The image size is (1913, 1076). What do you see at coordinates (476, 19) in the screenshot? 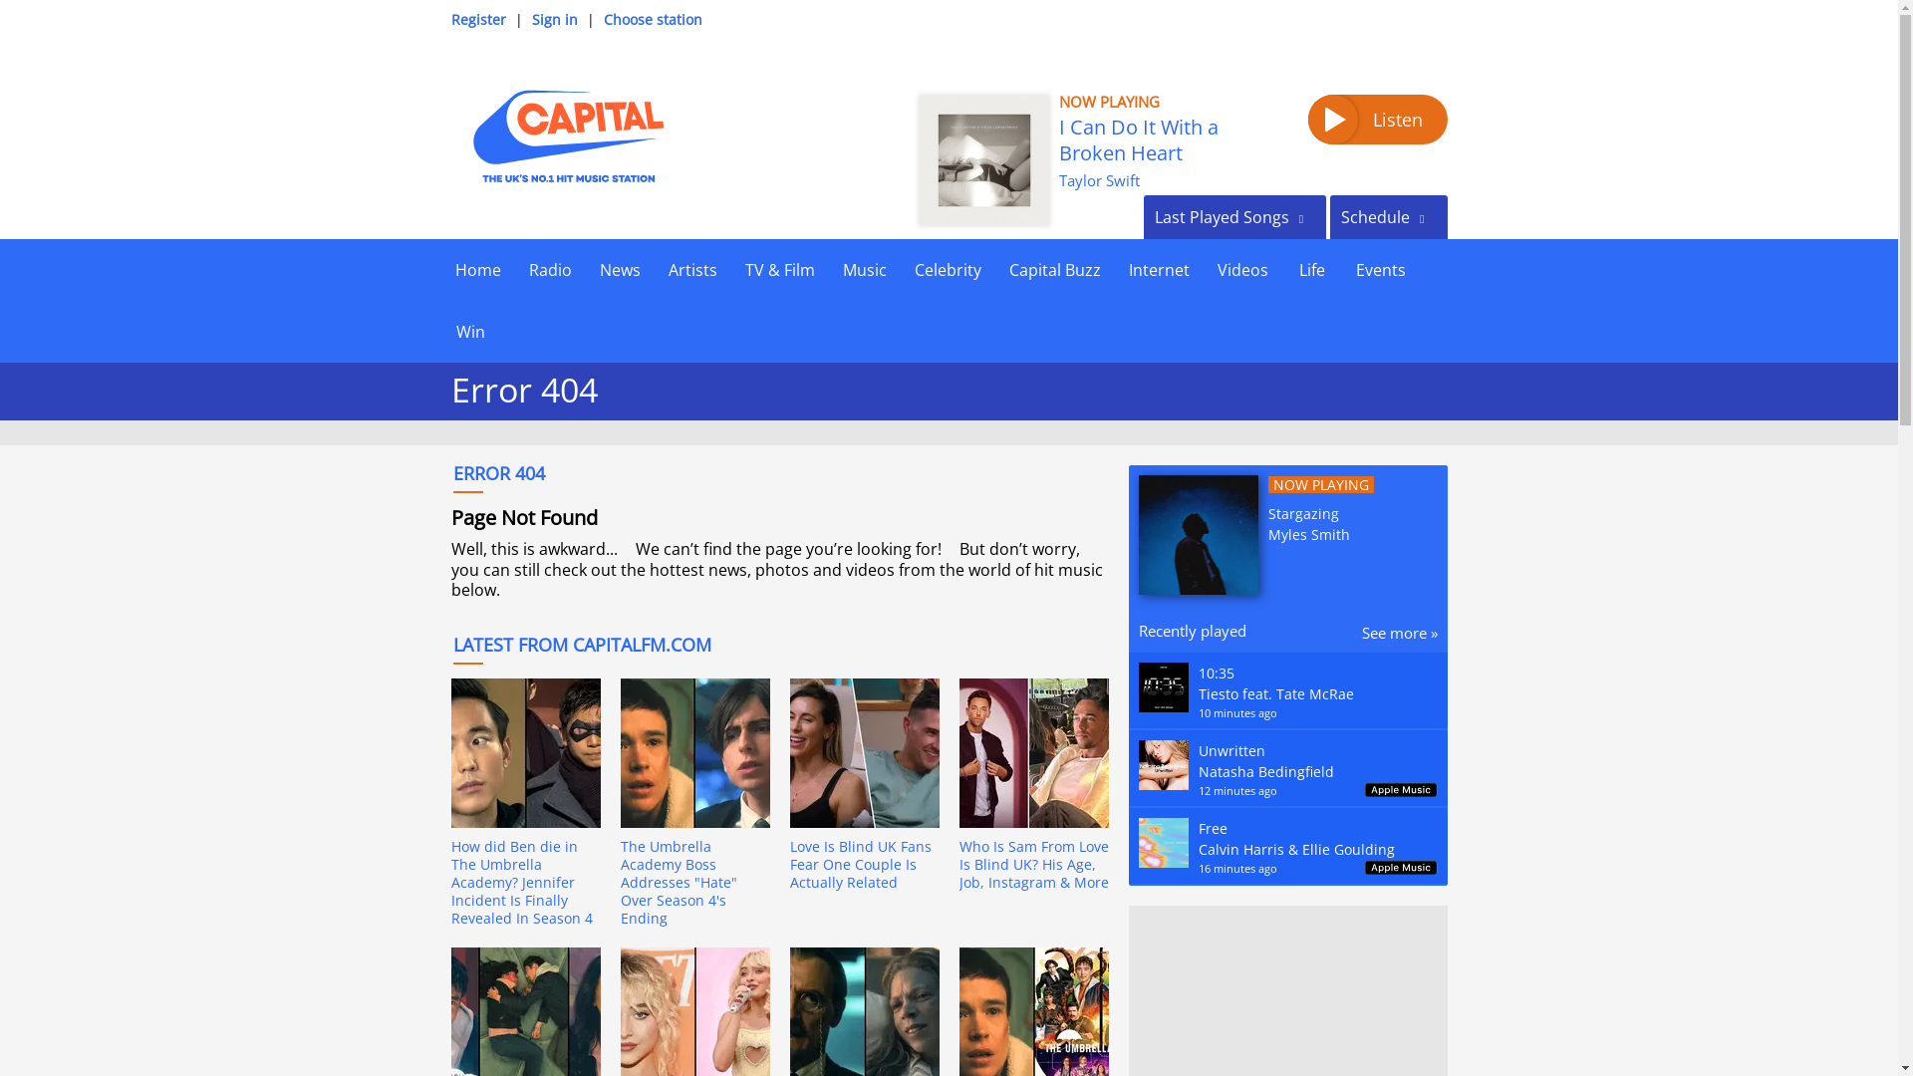
I see `Register` at bounding box center [476, 19].